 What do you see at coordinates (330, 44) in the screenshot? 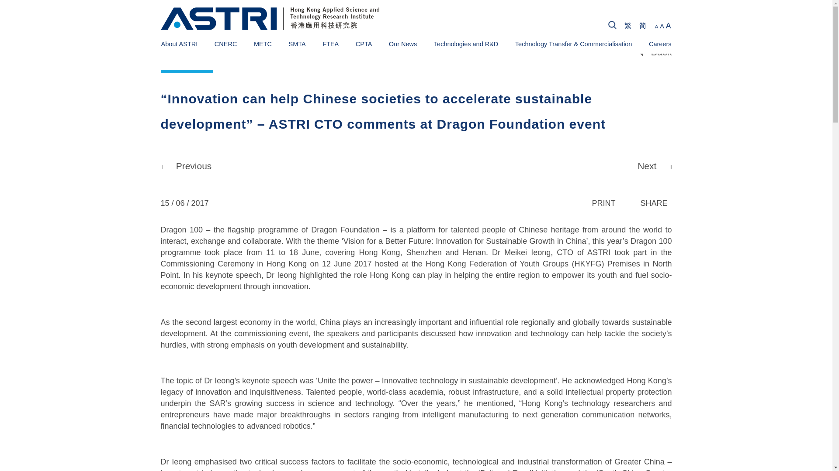
I see `FTEA` at bounding box center [330, 44].